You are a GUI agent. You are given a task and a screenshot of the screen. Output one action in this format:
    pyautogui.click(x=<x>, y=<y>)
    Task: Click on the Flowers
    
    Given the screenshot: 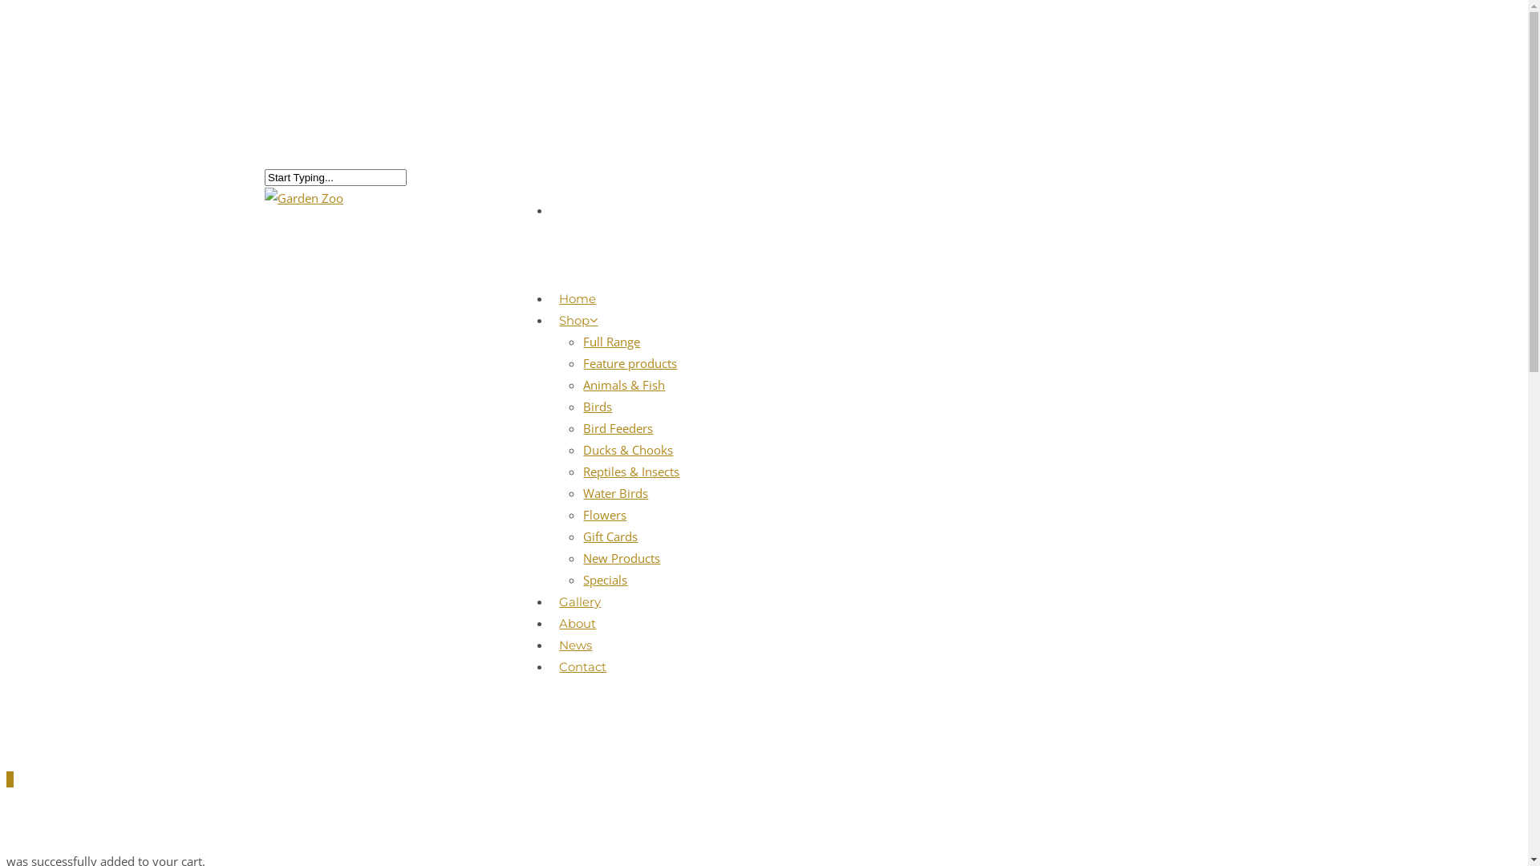 What is the action you would take?
    pyautogui.click(x=605, y=515)
    